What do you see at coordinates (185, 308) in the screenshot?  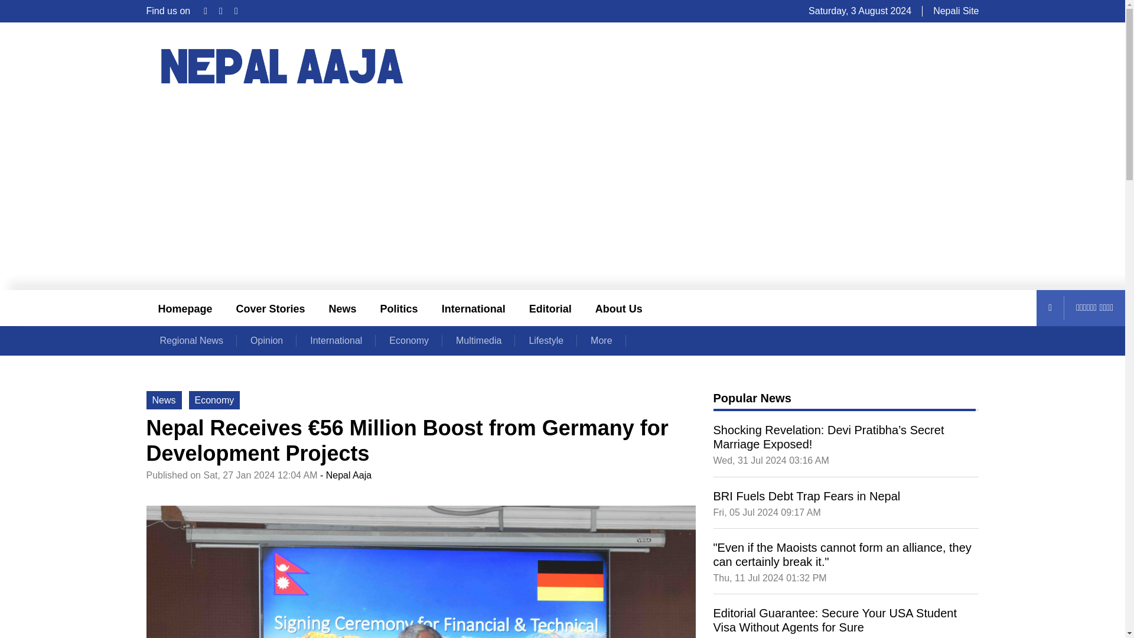 I see `Homepage` at bounding box center [185, 308].